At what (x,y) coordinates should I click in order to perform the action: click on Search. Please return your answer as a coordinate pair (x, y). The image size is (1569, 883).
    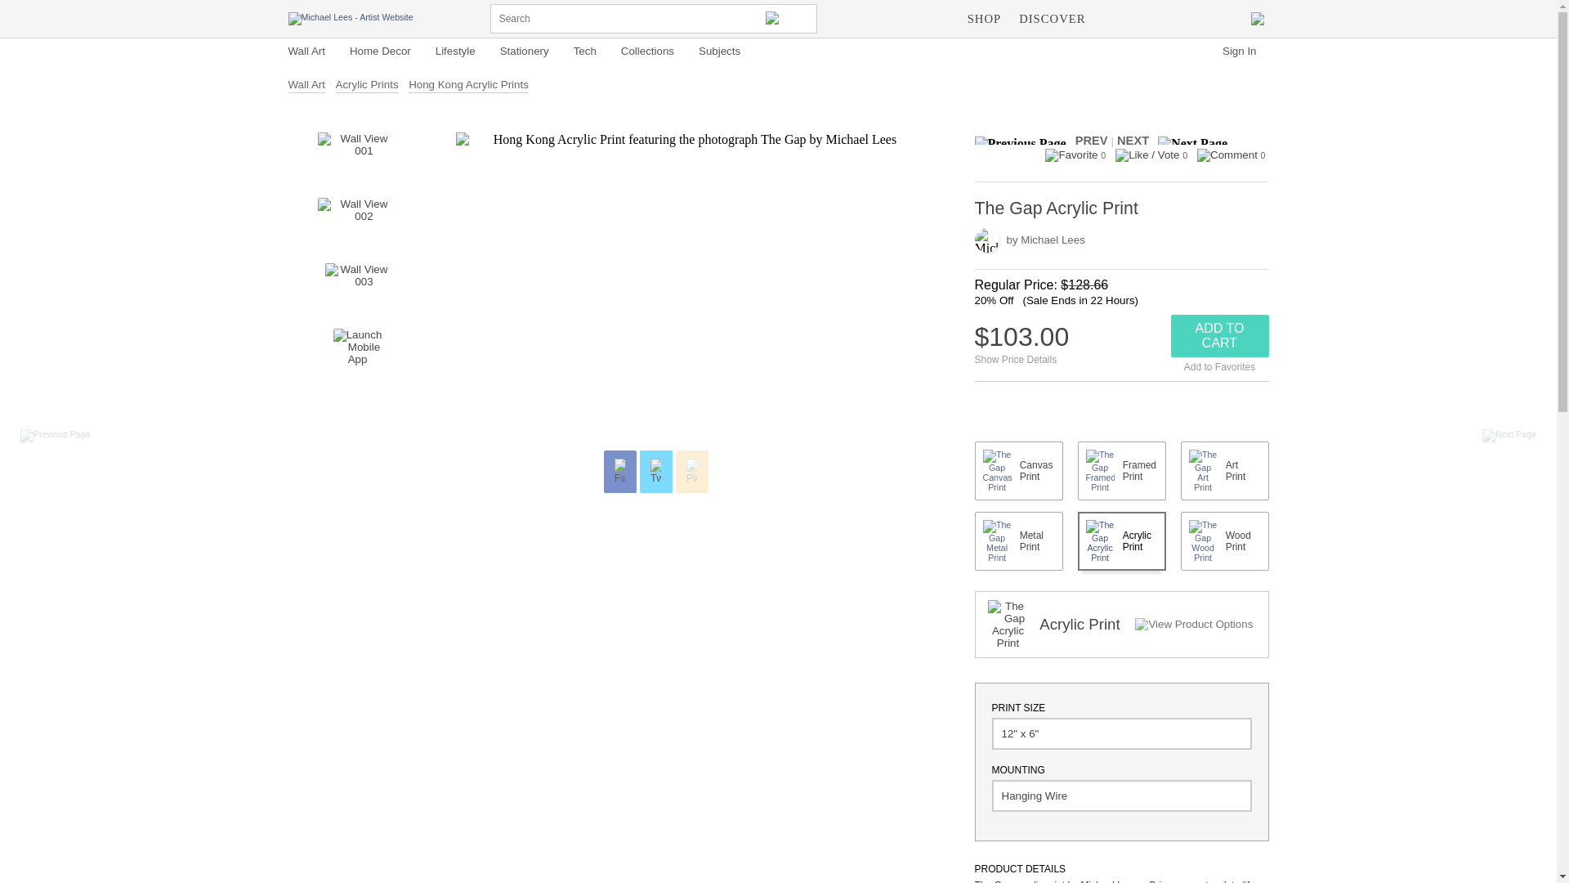
    Looking at the image, I should click on (787, 19).